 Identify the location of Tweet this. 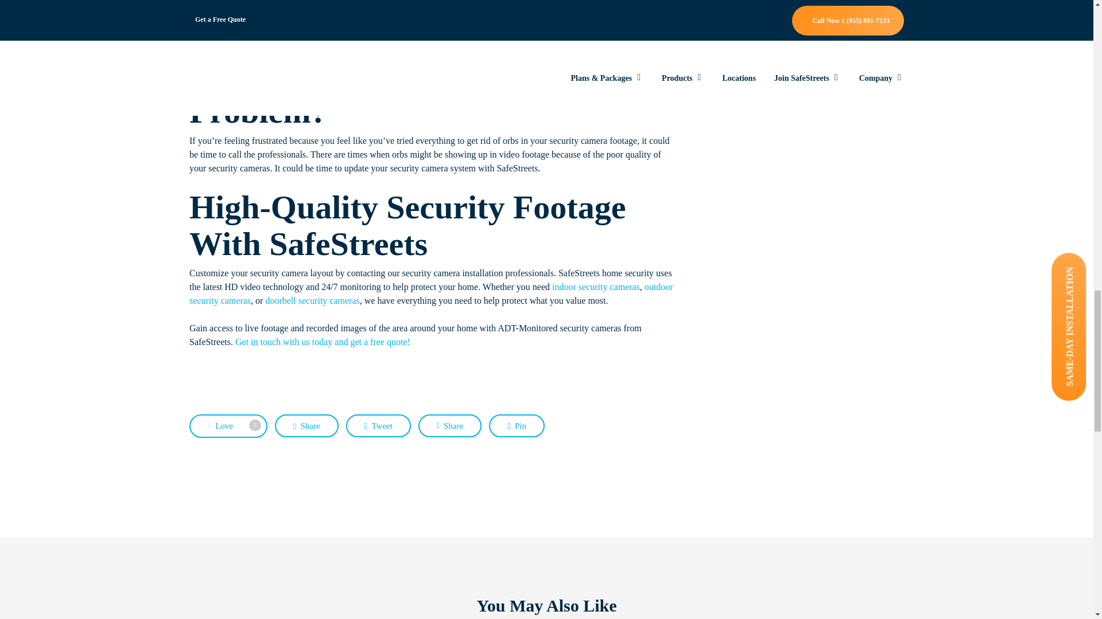
(378, 425).